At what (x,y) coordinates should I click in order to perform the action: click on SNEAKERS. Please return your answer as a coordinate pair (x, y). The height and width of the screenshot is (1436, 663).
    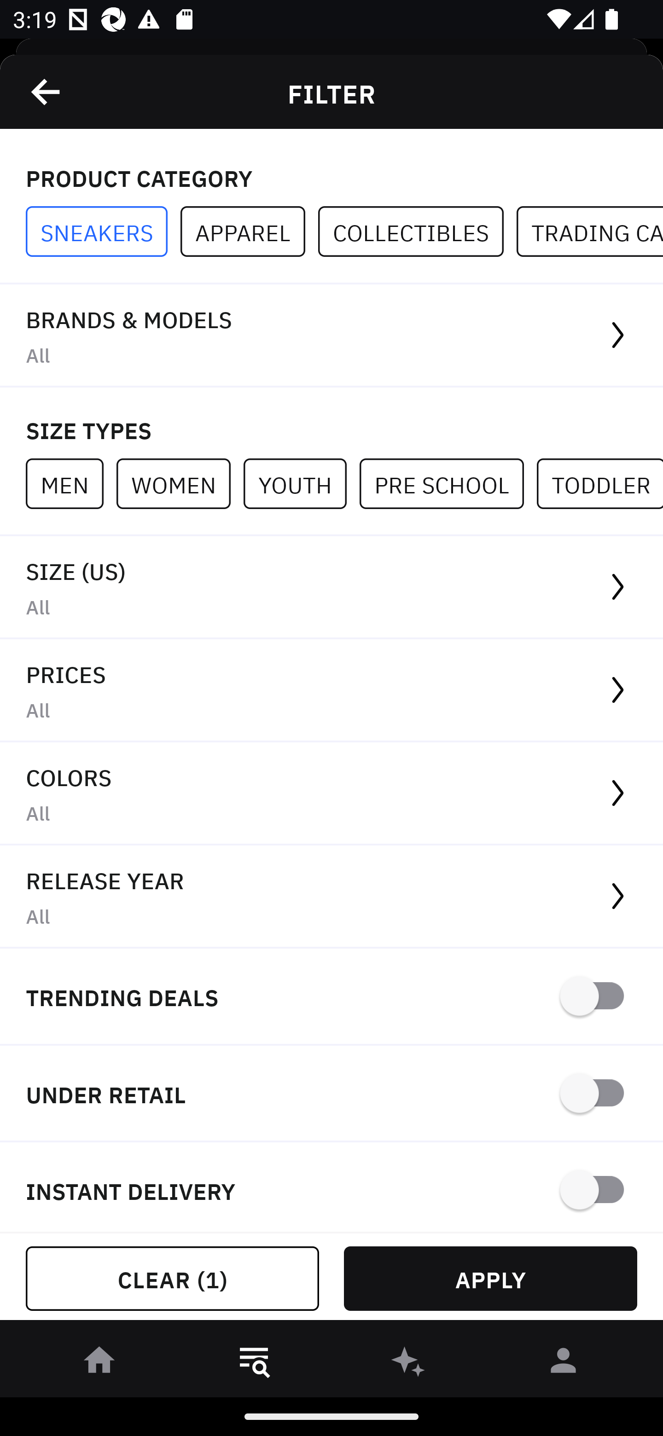
    Looking at the image, I should click on (103, 232).